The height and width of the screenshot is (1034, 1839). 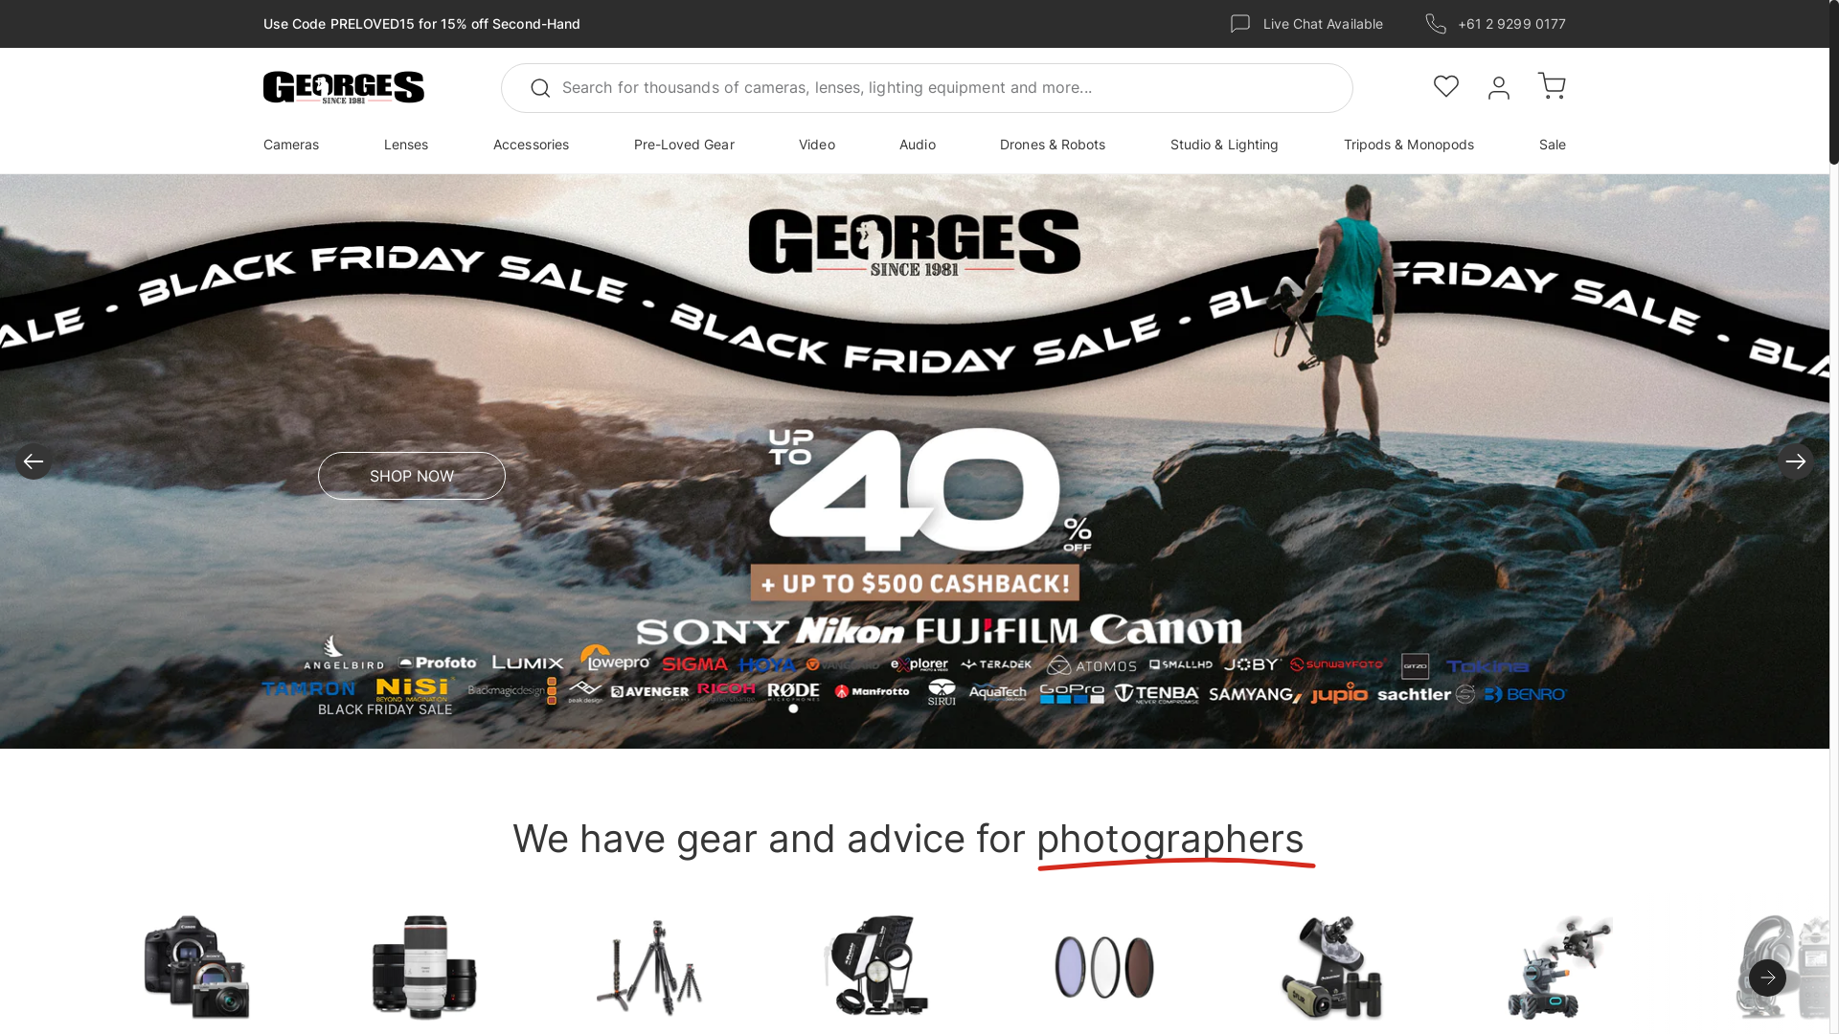 I want to click on BLACK FRIDAY SALE, so click(x=385, y=709).